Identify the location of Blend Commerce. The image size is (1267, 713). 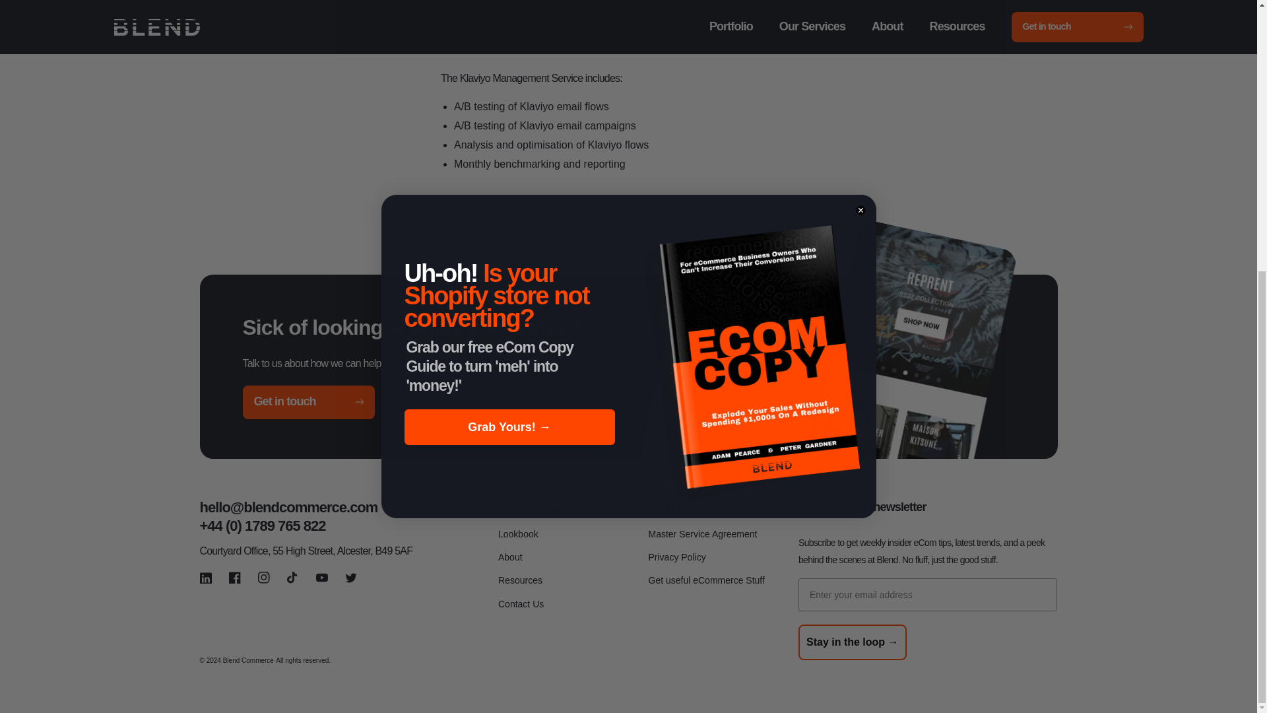
(248, 660).